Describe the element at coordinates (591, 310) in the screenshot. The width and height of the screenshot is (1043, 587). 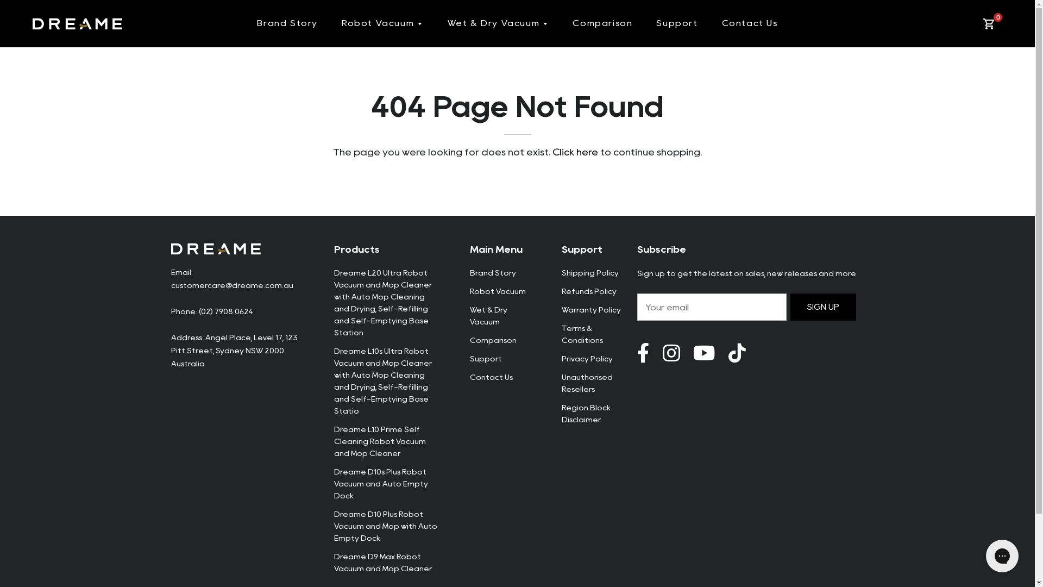
I see `Warranty Policy` at that location.